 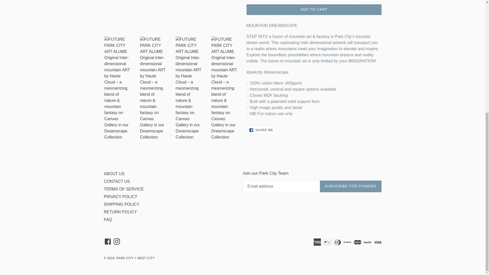 What do you see at coordinates (117, 181) in the screenshot?
I see `CONTACT US` at bounding box center [117, 181].